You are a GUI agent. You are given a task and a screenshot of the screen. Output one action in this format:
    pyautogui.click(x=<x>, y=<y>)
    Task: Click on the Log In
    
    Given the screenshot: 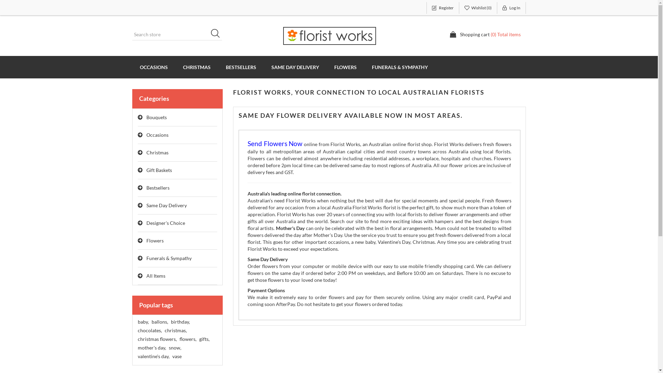 What is the action you would take?
    pyautogui.click(x=512, y=8)
    